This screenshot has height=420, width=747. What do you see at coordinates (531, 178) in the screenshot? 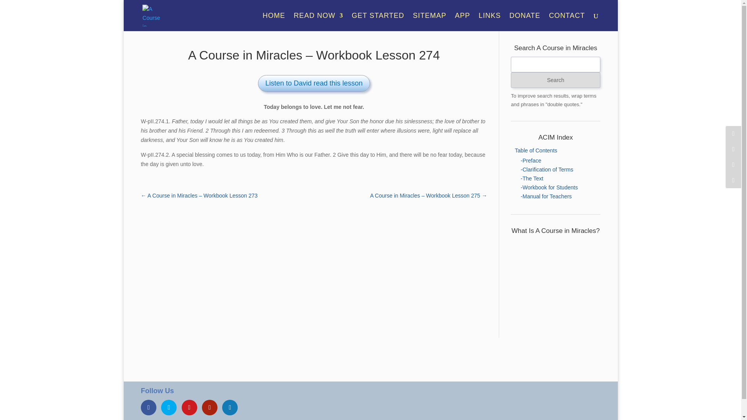
I see `-The Text` at bounding box center [531, 178].